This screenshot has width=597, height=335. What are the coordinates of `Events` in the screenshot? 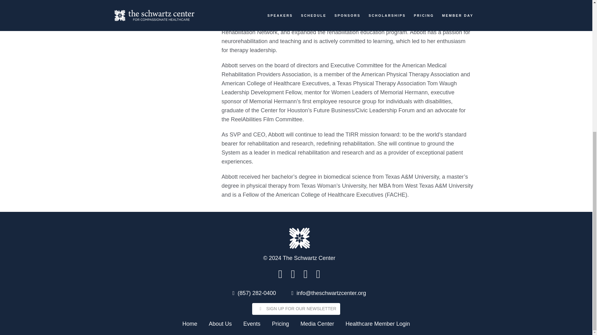 It's located at (252, 323).